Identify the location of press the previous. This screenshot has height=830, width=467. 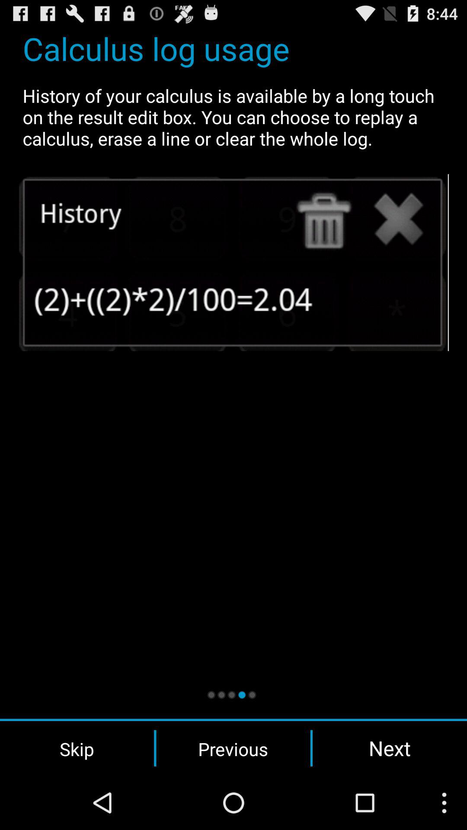
(233, 748).